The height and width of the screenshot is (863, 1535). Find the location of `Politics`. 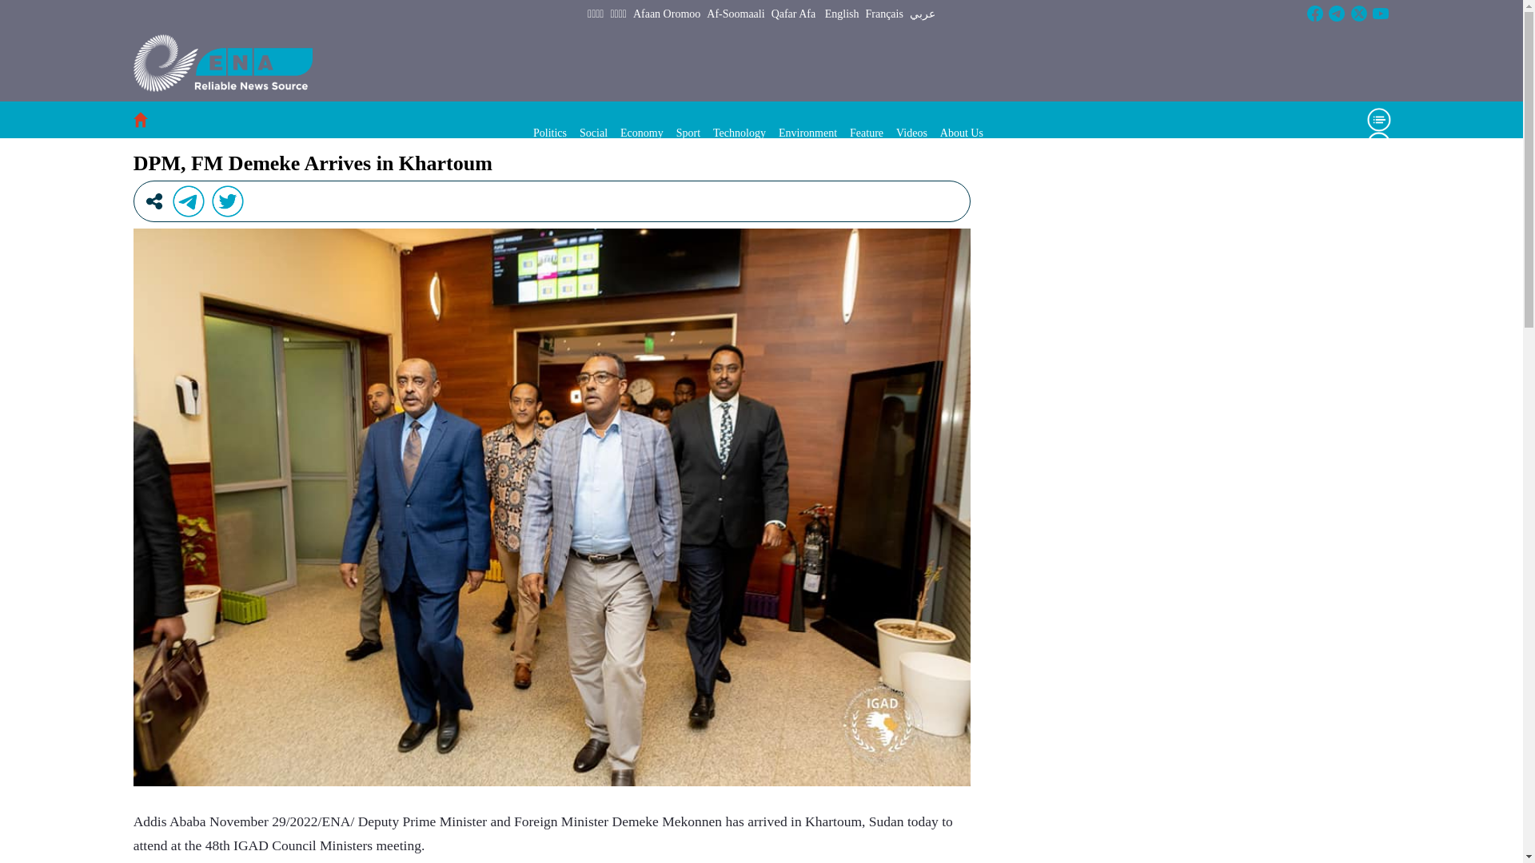

Politics is located at coordinates (549, 133).